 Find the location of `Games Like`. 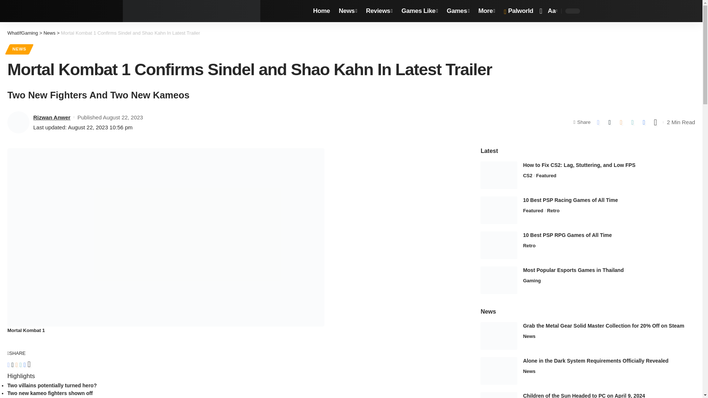

Games Like is located at coordinates (420, 11).